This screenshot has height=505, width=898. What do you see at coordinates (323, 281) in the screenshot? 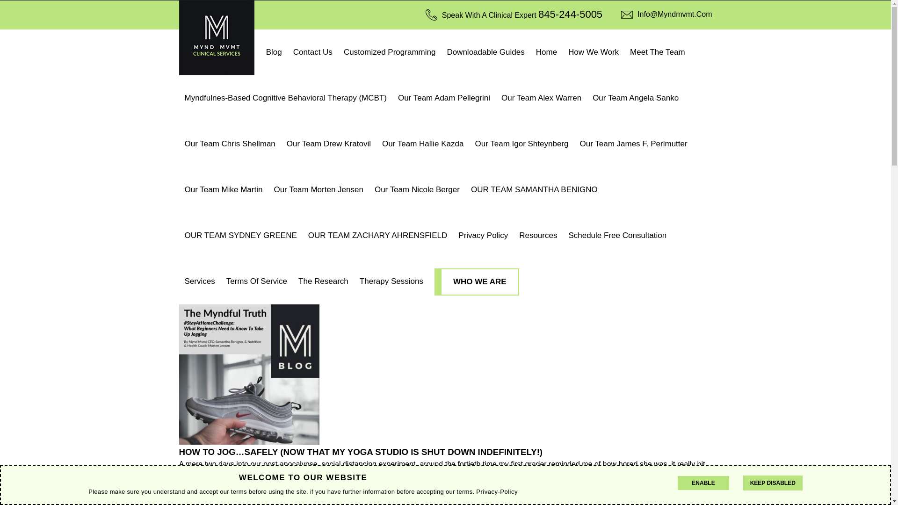
I see `The Research` at bounding box center [323, 281].